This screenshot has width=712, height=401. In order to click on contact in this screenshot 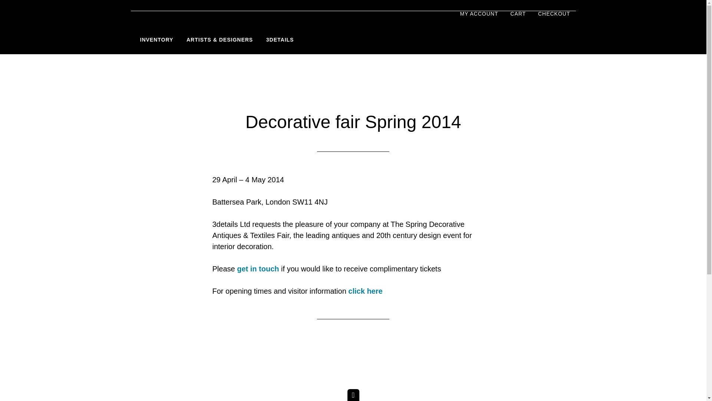, I will do `click(258, 269)`.